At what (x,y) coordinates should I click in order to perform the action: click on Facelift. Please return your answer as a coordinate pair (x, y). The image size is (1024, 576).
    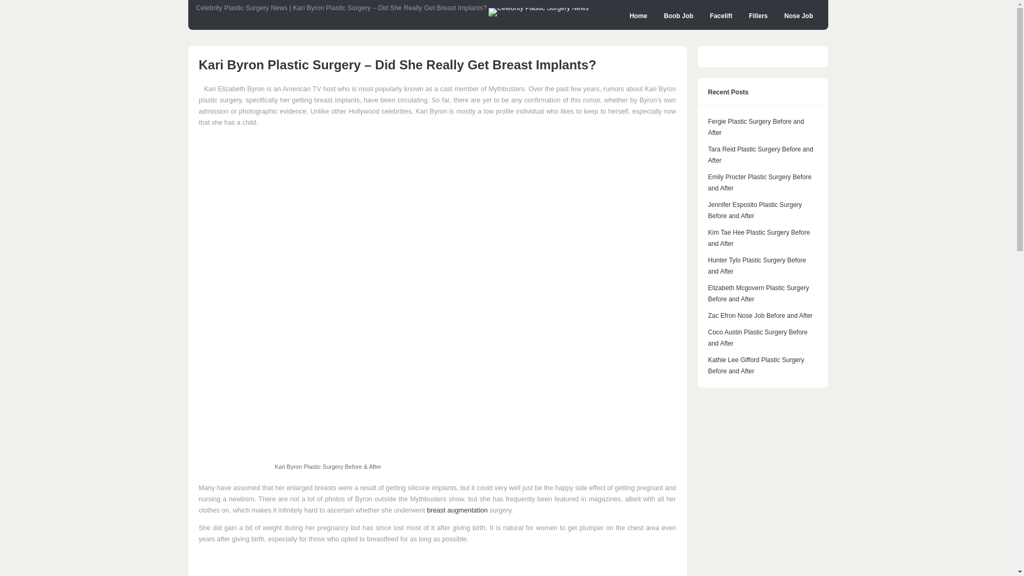
    Looking at the image, I should click on (721, 16).